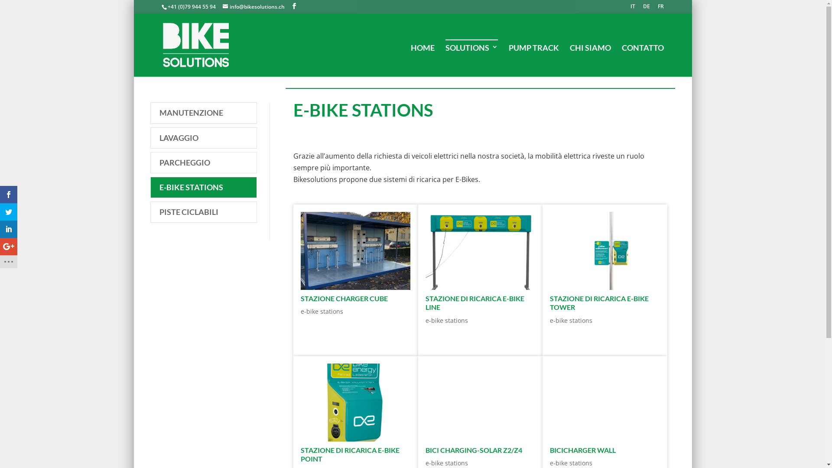  Describe the element at coordinates (322, 311) in the screenshot. I see `e-bike stations` at that location.